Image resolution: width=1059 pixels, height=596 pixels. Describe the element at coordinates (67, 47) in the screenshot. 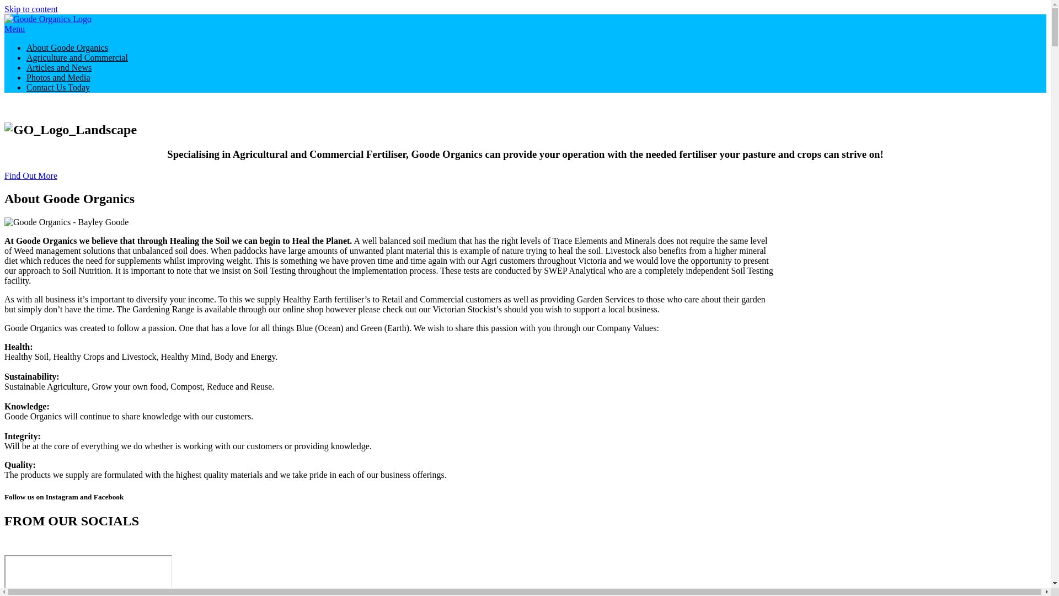

I see `About Goode Organics` at that location.